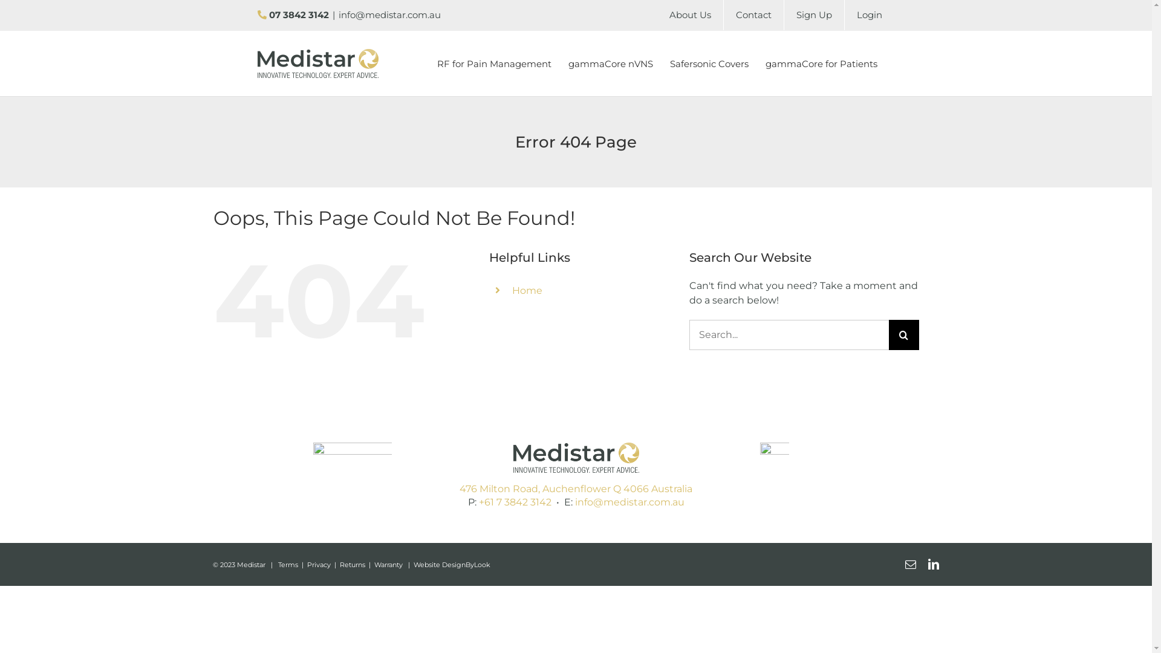  I want to click on Health & Safety 18001 PMS3282, so click(775, 475).